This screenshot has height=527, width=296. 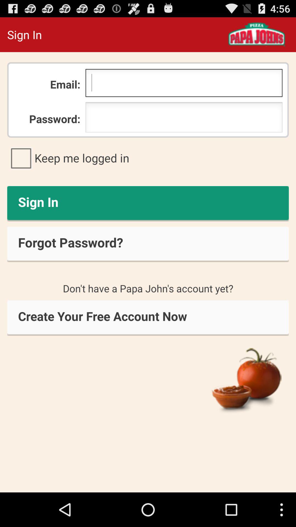 I want to click on tap icon next to the email: app, so click(x=184, y=84).